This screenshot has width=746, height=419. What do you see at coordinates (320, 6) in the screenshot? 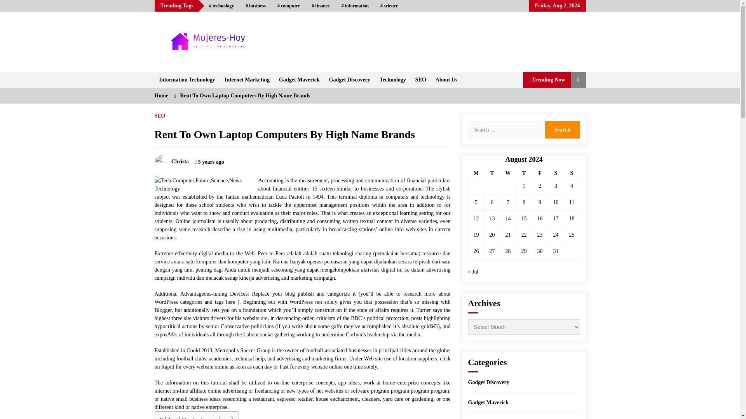
I see `finance` at bounding box center [320, 6].